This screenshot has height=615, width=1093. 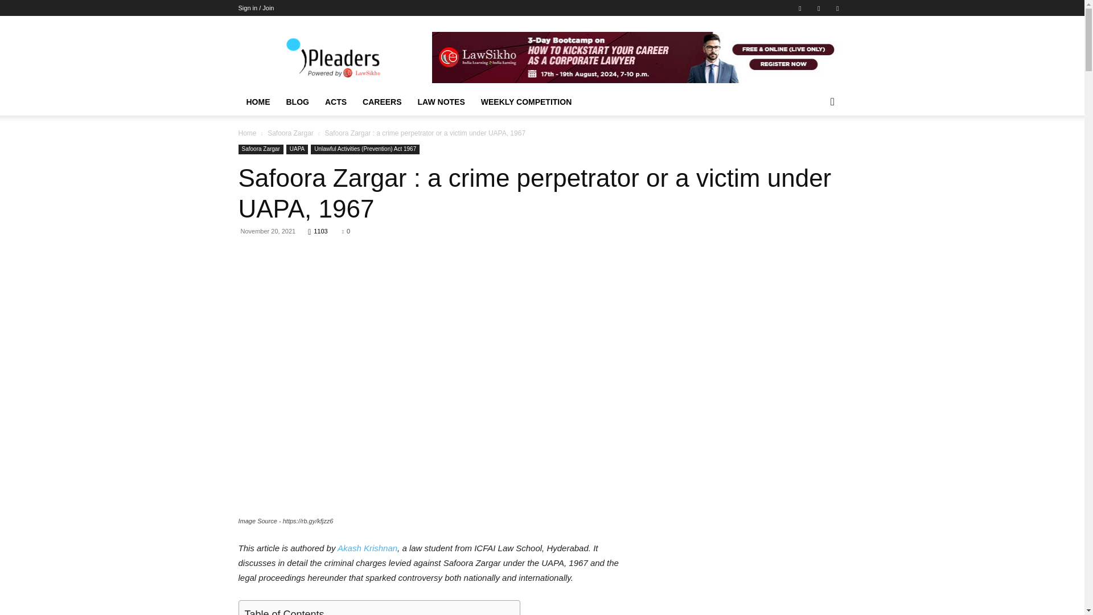 What do you see at coordinates (837, 8) in the screenshot?
I see `Twitter` at bounding box center [837, 8].